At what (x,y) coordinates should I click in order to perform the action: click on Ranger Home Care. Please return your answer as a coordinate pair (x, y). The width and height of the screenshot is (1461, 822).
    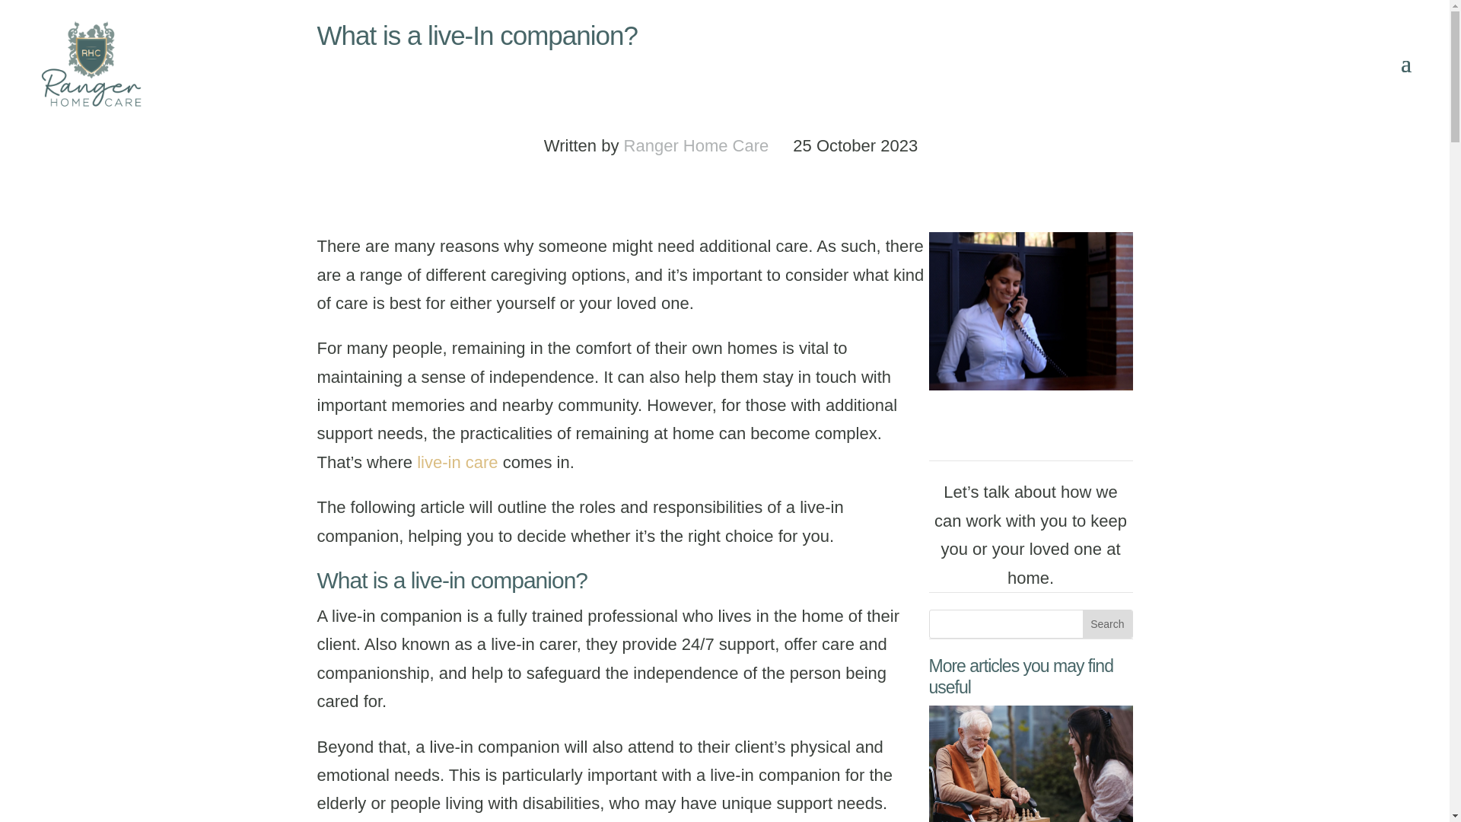
    Looking at the image, I should click on (696, 146).